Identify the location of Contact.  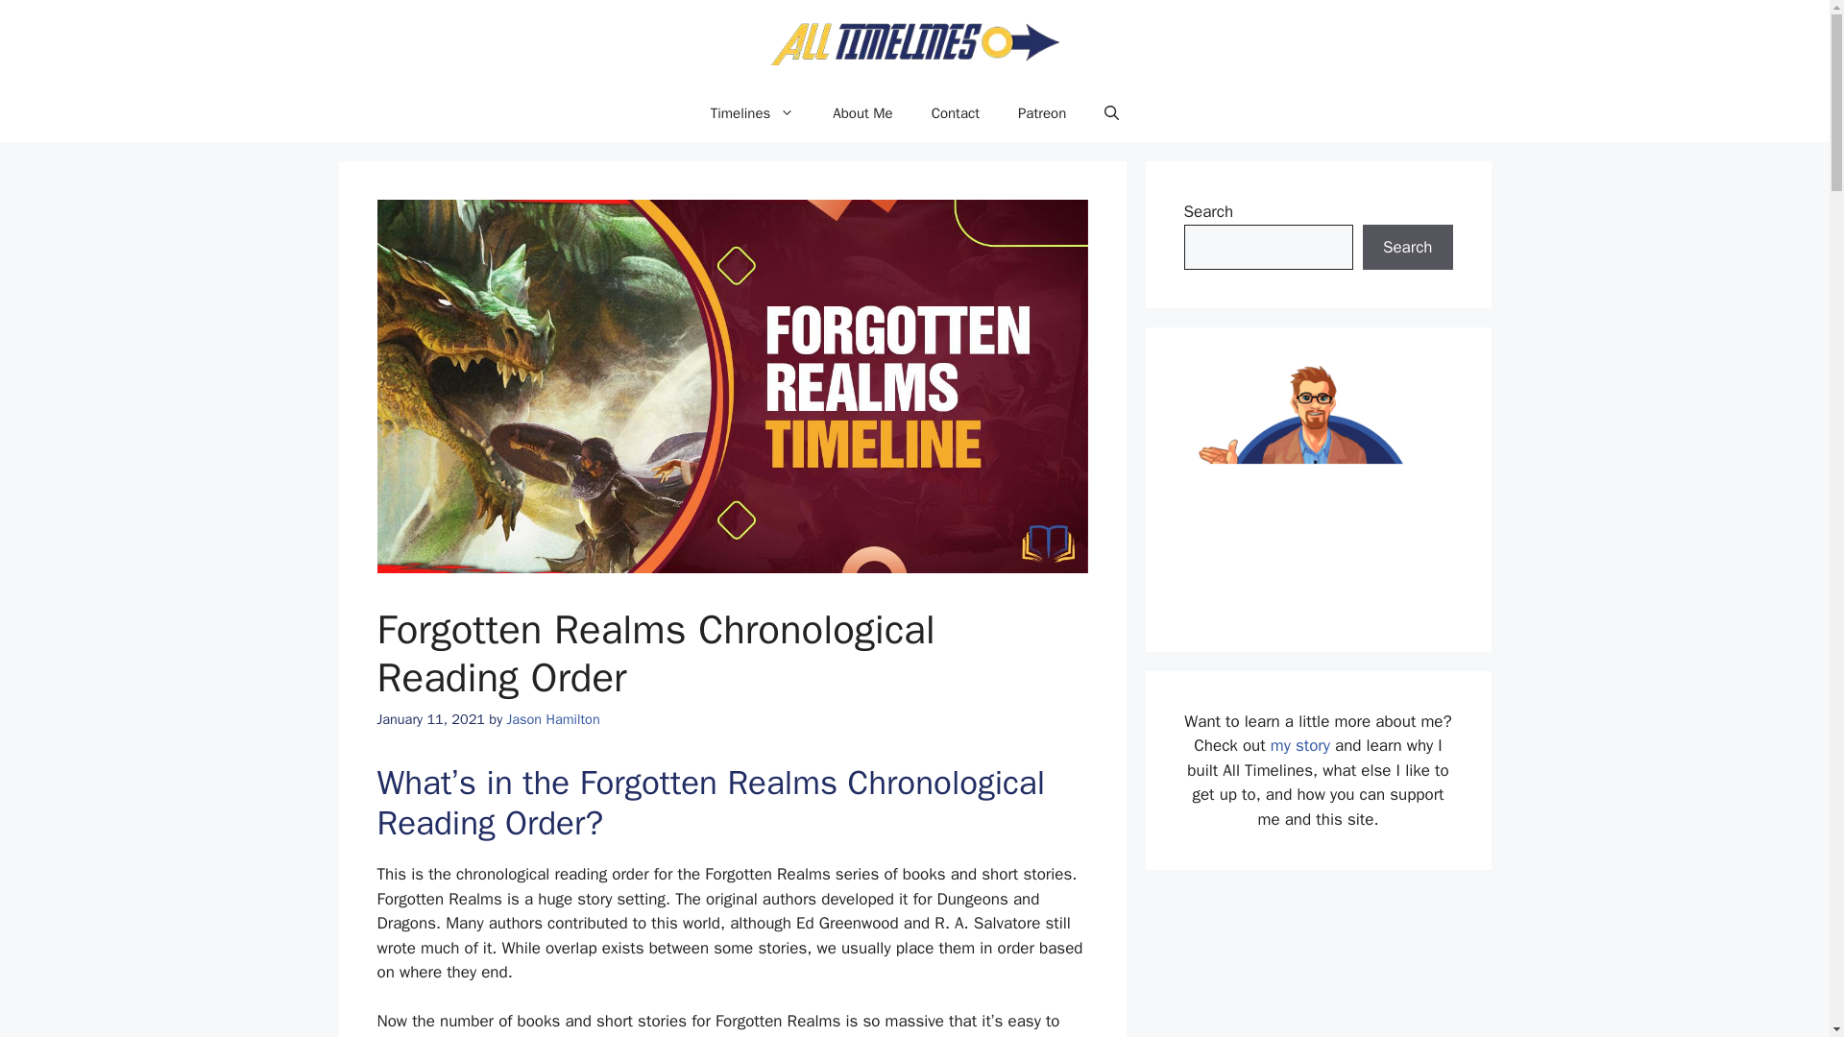
(956, 112).